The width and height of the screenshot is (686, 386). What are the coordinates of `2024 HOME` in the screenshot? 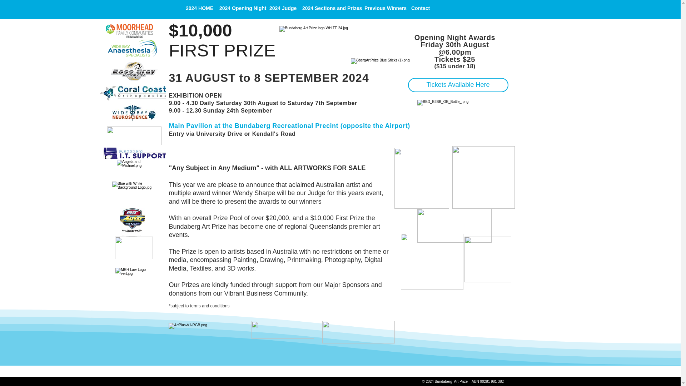 It's located at (198, 8).